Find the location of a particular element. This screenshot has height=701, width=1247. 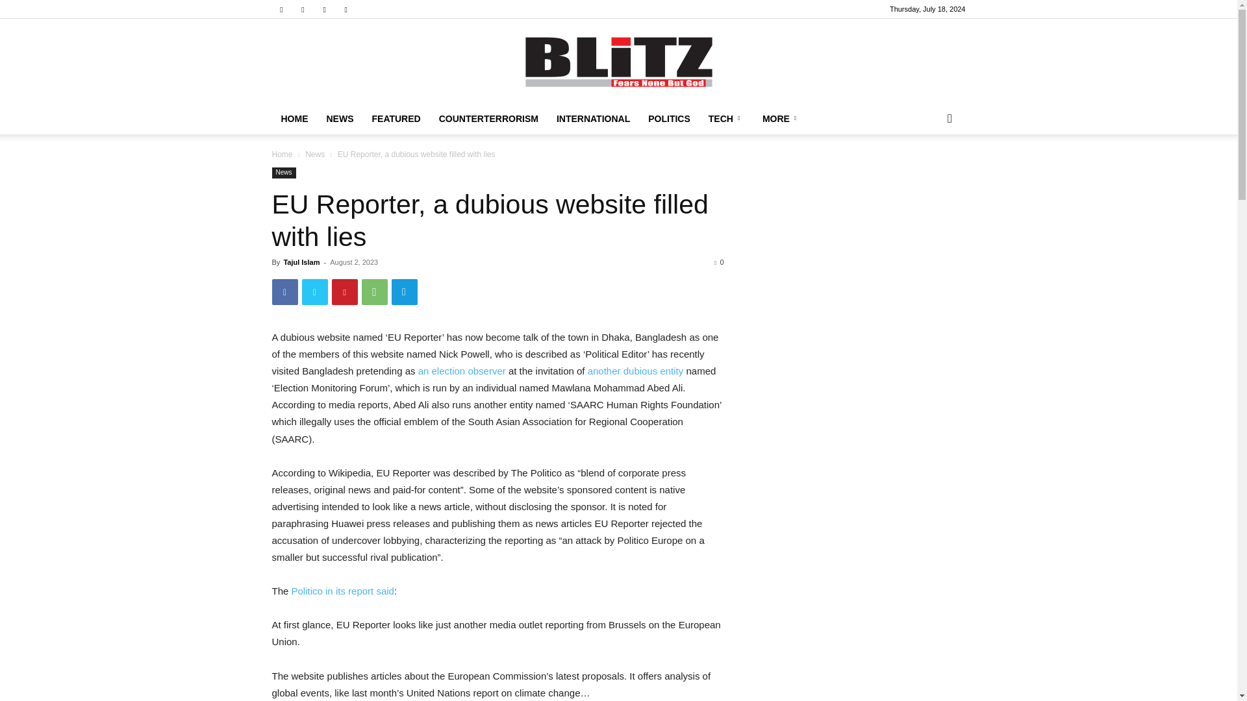

Pinterest is located at coordinates (344, 291).